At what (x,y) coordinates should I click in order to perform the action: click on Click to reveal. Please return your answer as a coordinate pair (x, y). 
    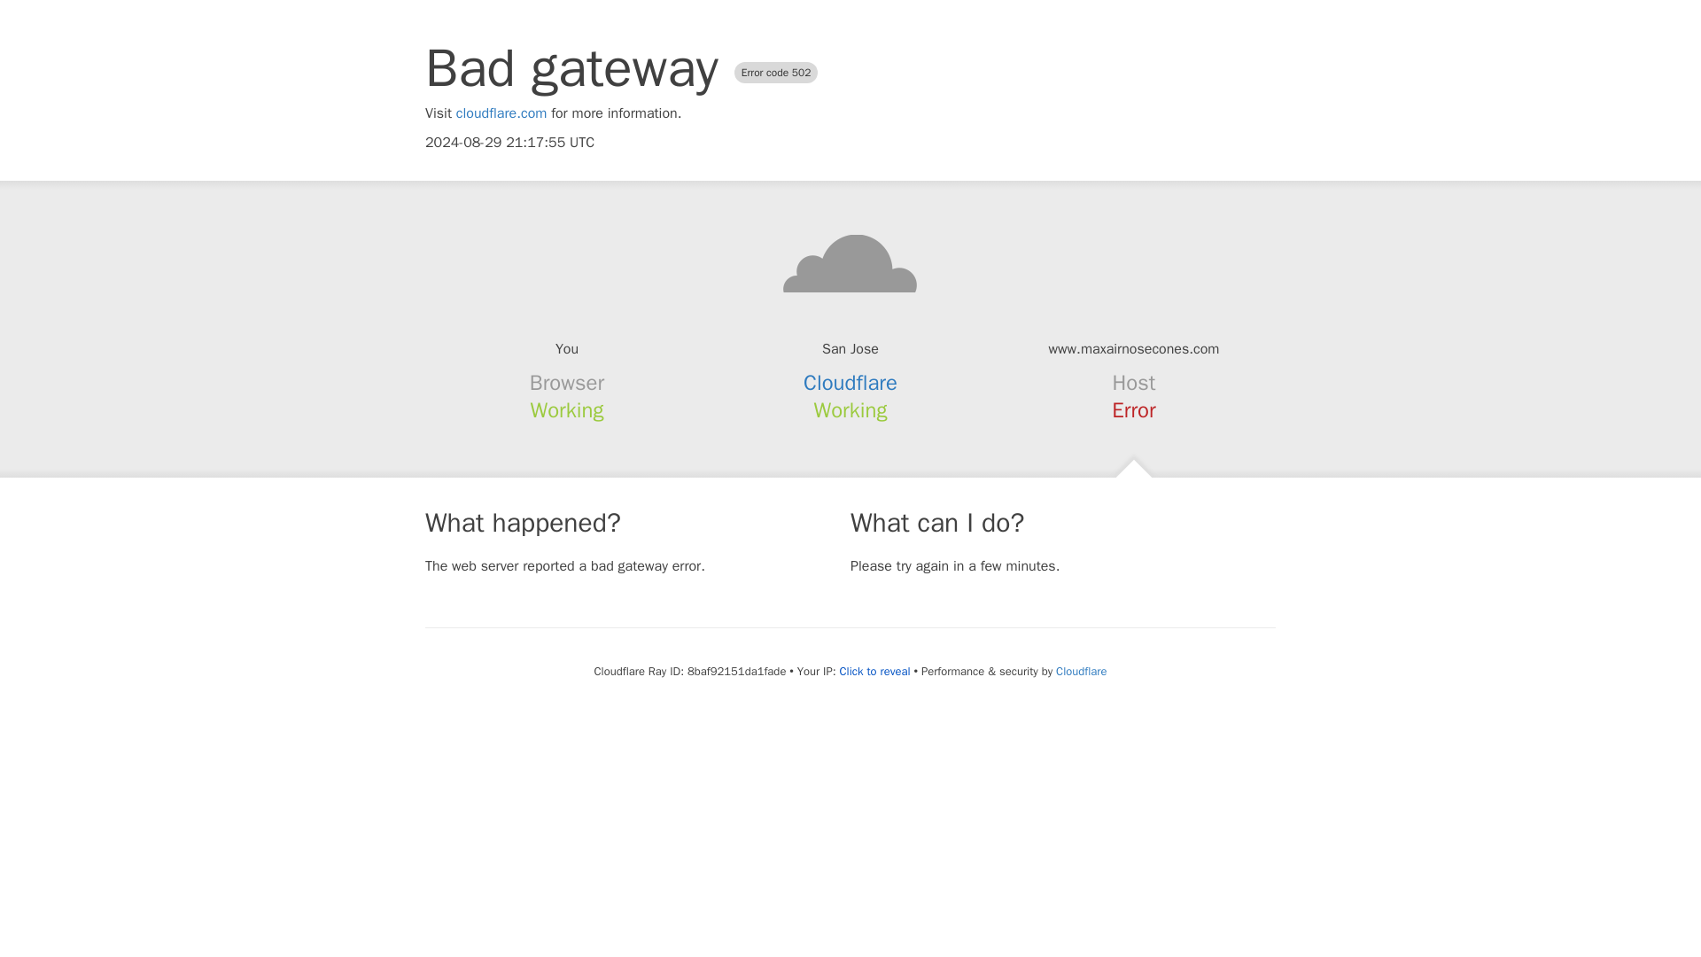
    Looking at the image, I should click on (875, 672).